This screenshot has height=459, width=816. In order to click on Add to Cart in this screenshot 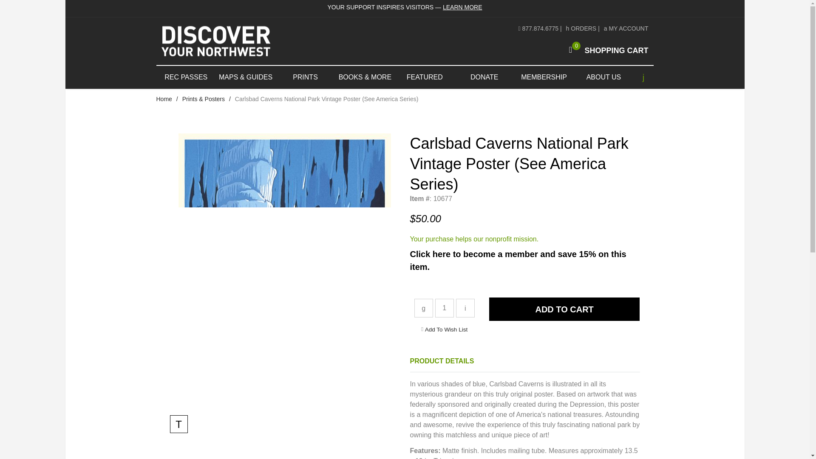, I will do `click(446, 330)`.